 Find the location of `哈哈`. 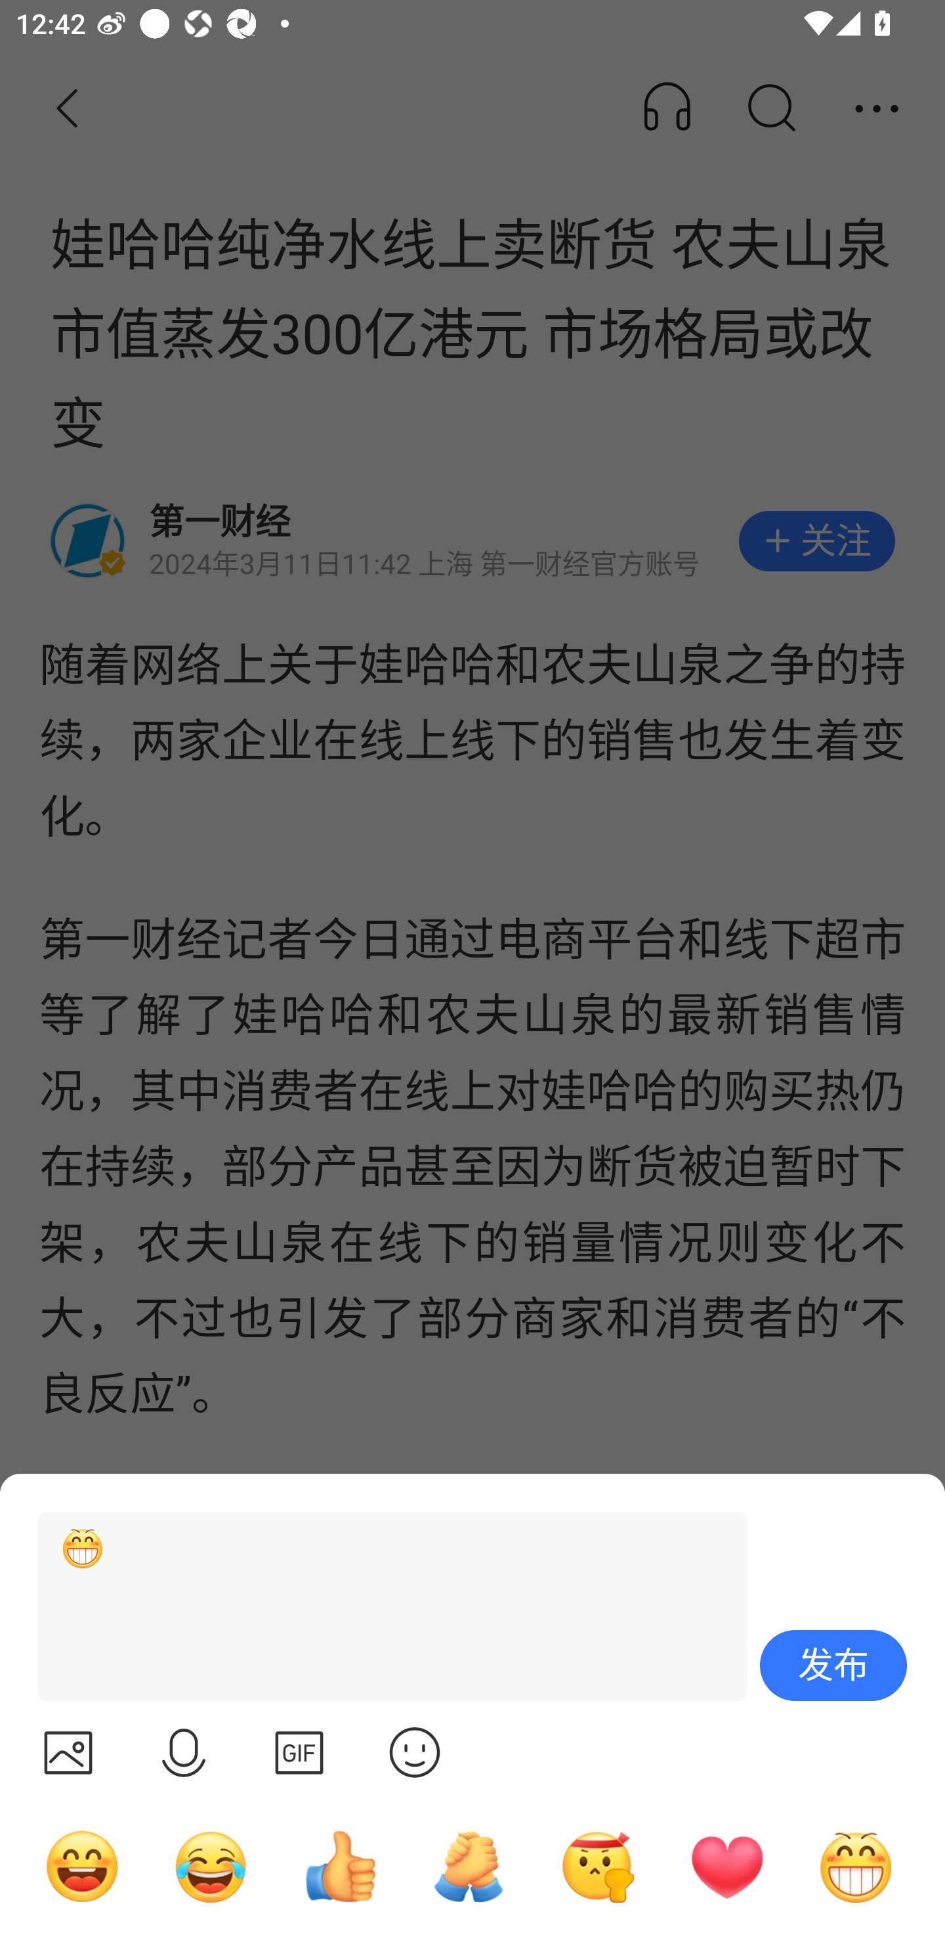

哈哈 is located at coordinates (82, 1866).